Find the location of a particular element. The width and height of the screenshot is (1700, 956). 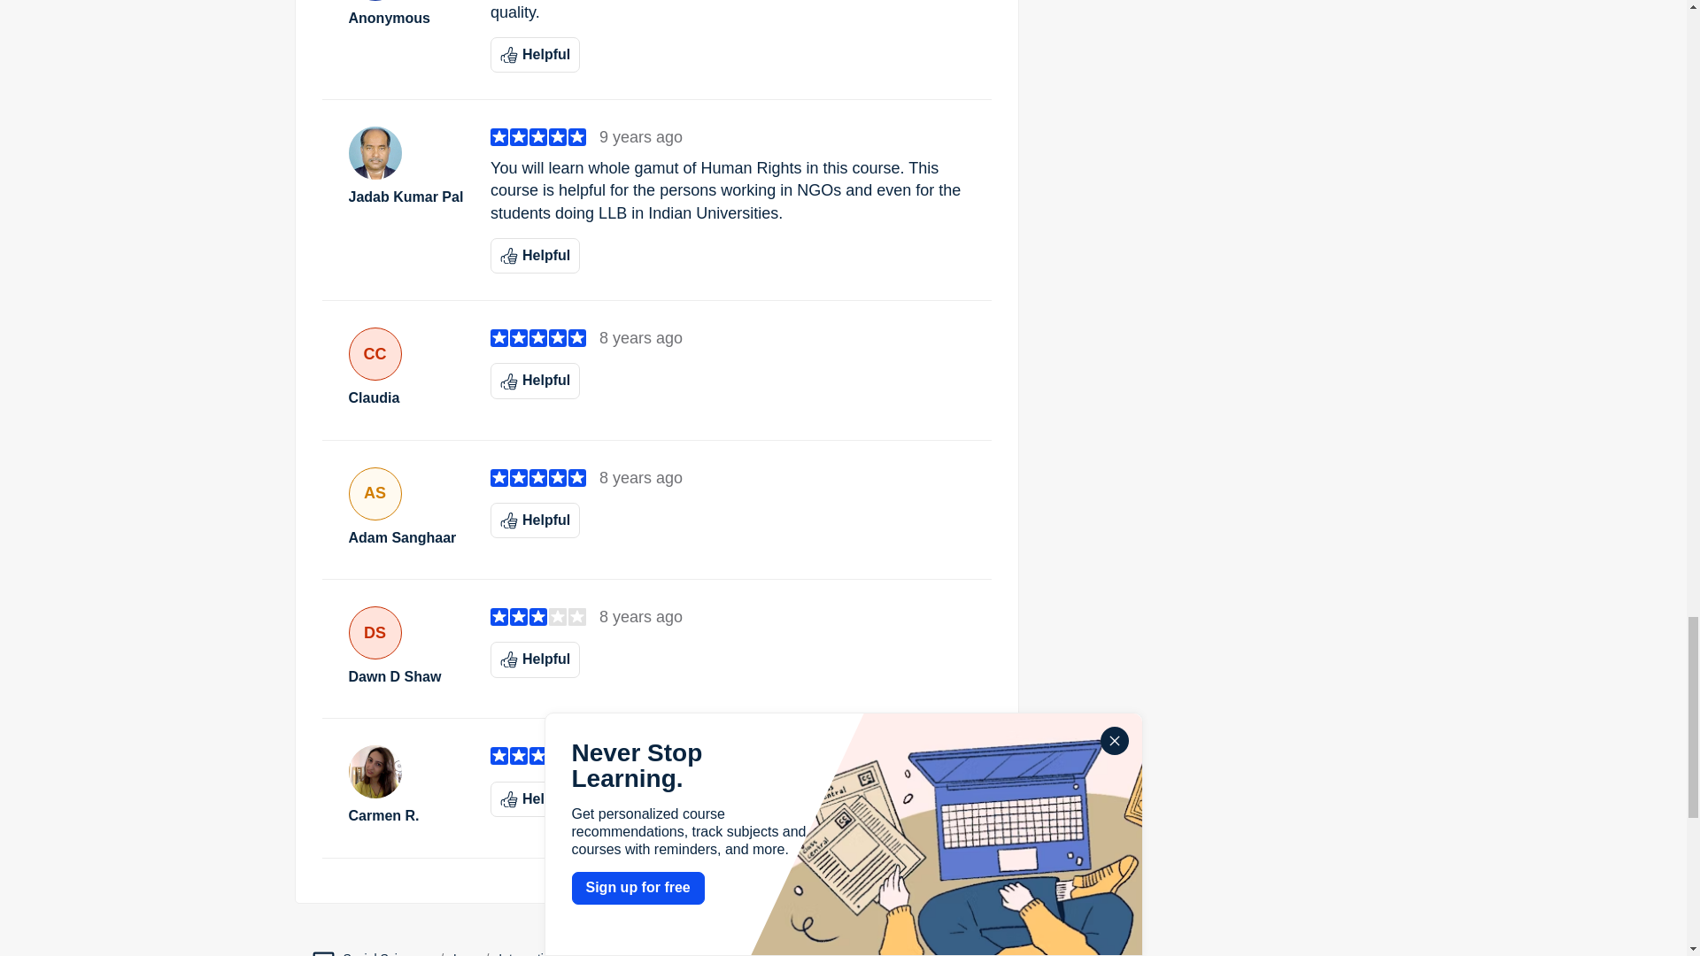

Dawn D Shaw is located at coordinates (406, 676).